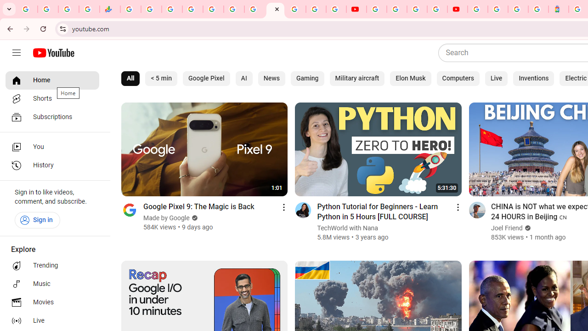 This screenshot has width=588, height=331. What do you see at coordinates (534, 78) in the screenshot?
I see `Inventions` at bounding box center [534, 78].